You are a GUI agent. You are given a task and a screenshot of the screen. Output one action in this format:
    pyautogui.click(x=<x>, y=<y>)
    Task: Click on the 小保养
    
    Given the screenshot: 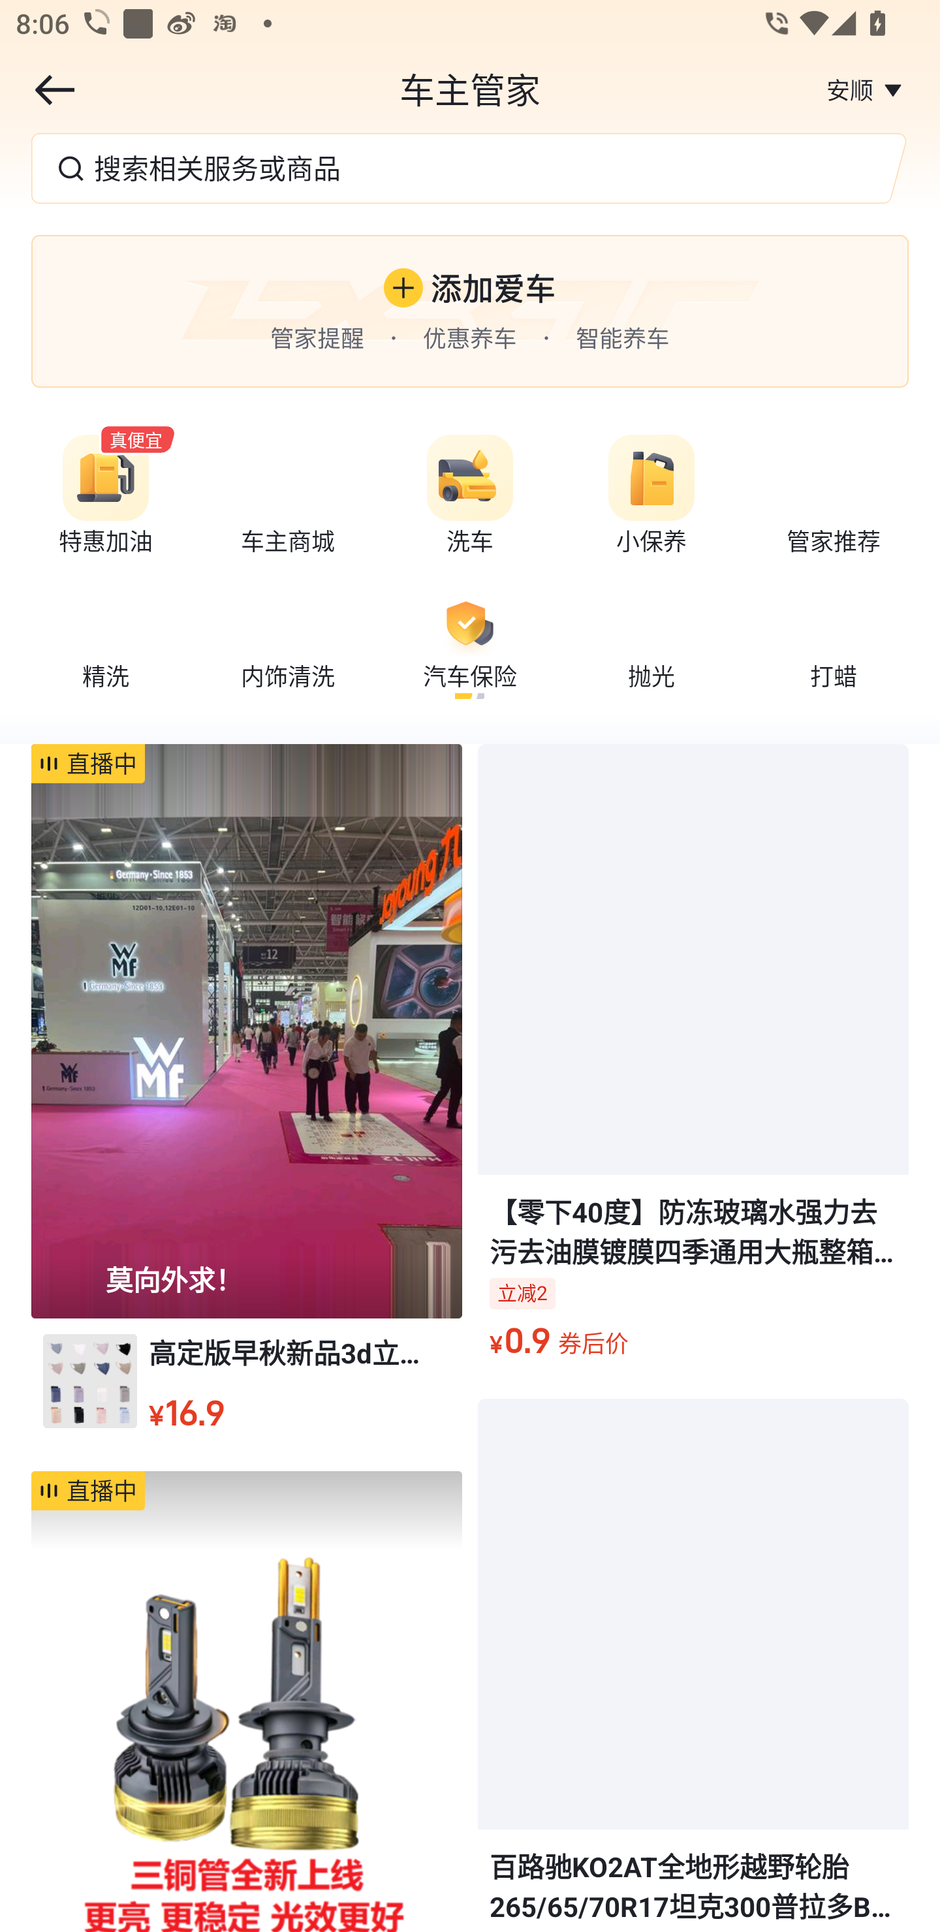 What is the action you would take?
    pyautogui.click(x=651, y=499)
    